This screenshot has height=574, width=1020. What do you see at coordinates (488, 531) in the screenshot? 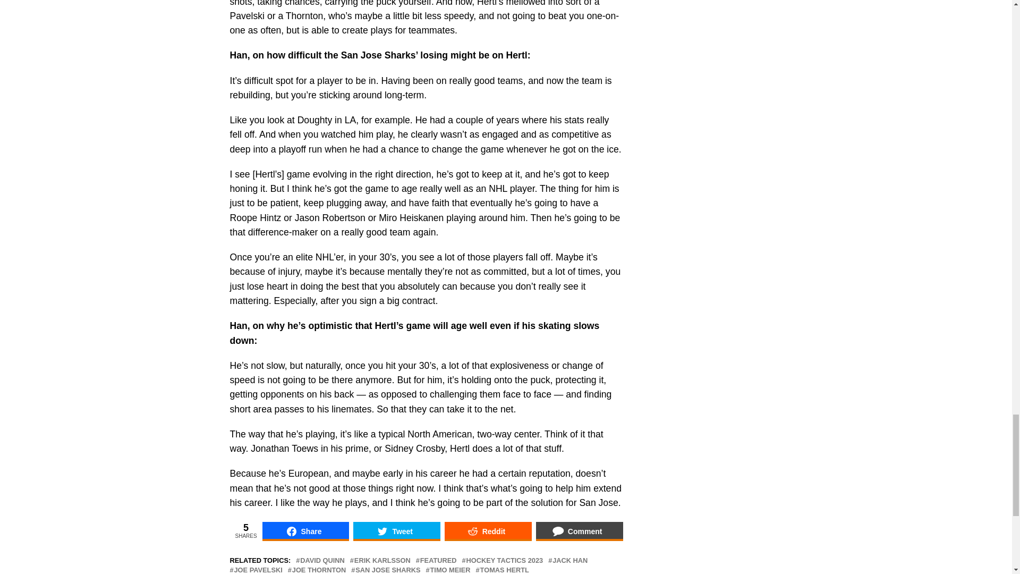
I see `Share on Reddit` at bounding box center [488, 531].